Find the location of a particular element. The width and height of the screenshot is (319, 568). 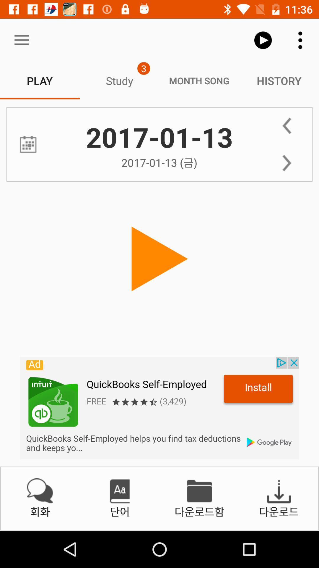

back is located at coordinates (287, 126).